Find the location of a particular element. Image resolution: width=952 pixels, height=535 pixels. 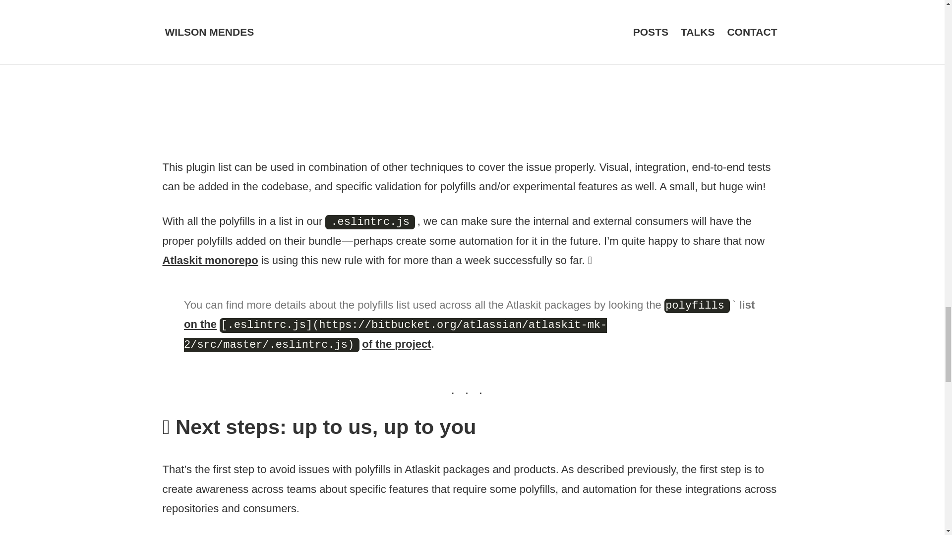

of the project is located at coordinates (396, 344).